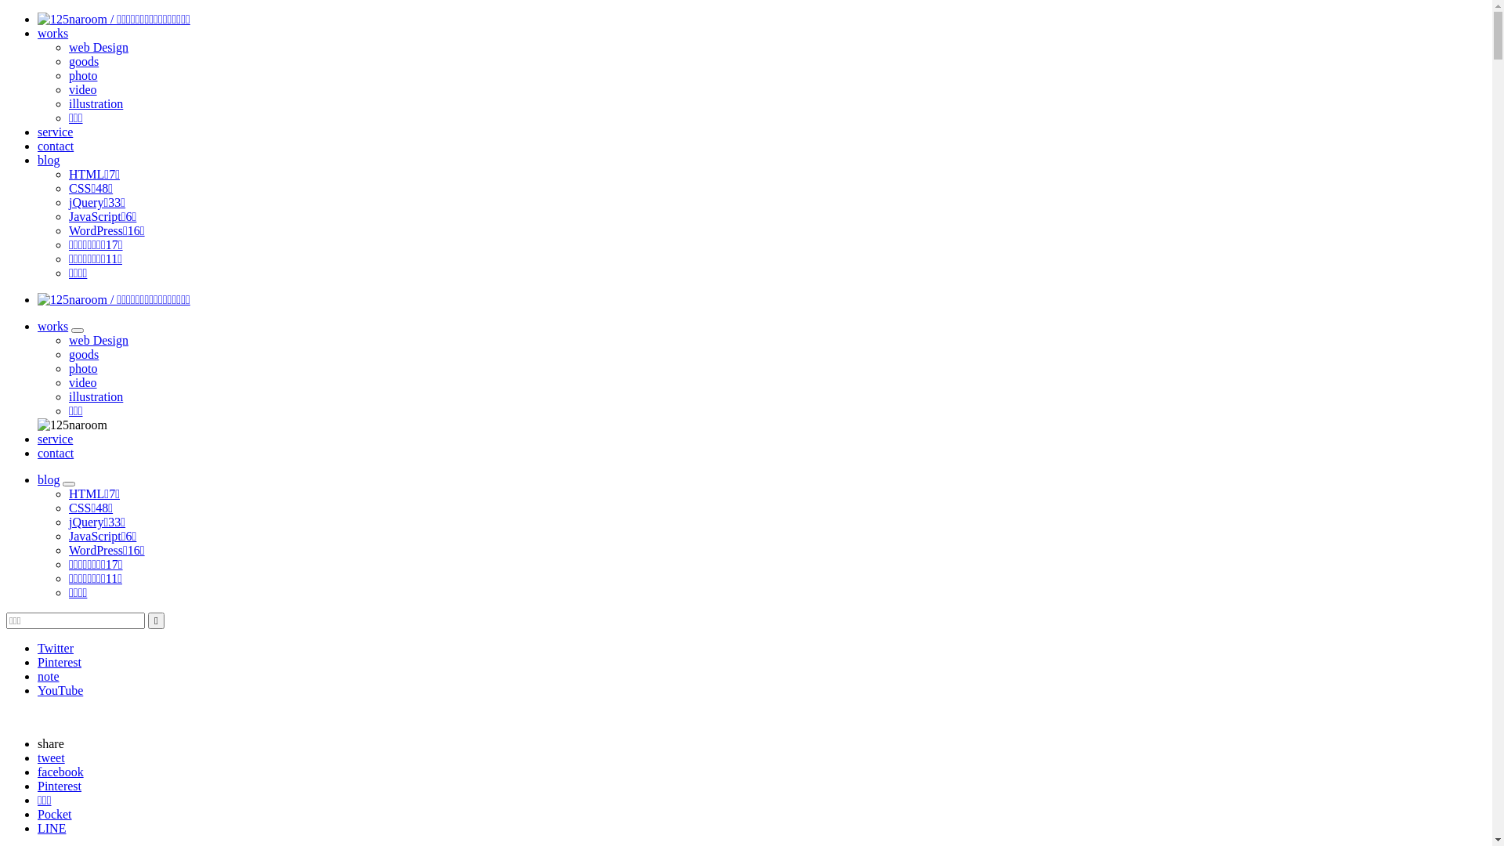 The width and height of the screenshot is (1504, 846). Describe the element at coordinates (99, 340) in the screenshot. I see `web Design` at that location.